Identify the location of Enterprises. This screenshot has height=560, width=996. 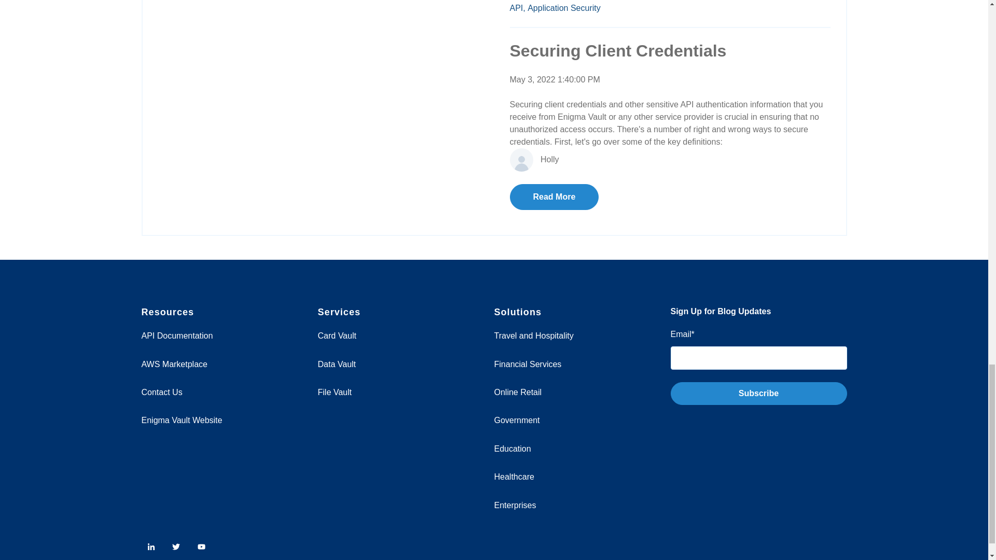
(515, 505).